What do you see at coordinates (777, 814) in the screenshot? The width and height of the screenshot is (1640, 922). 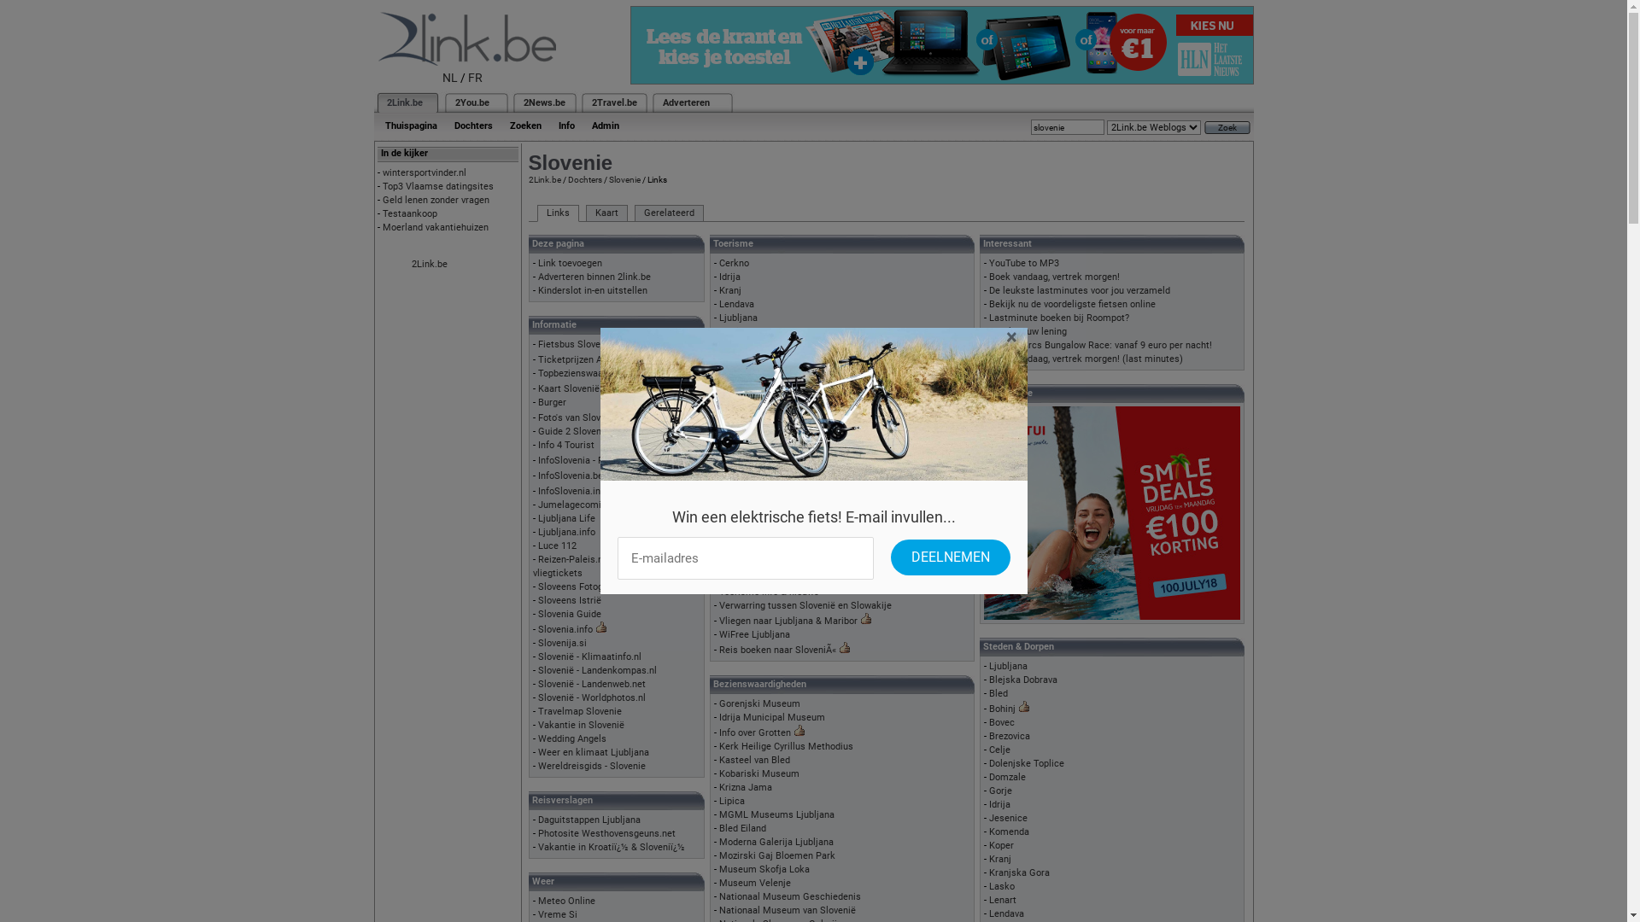 I see `MGML Museums Ljubljana` at bounding box center [777, 814].